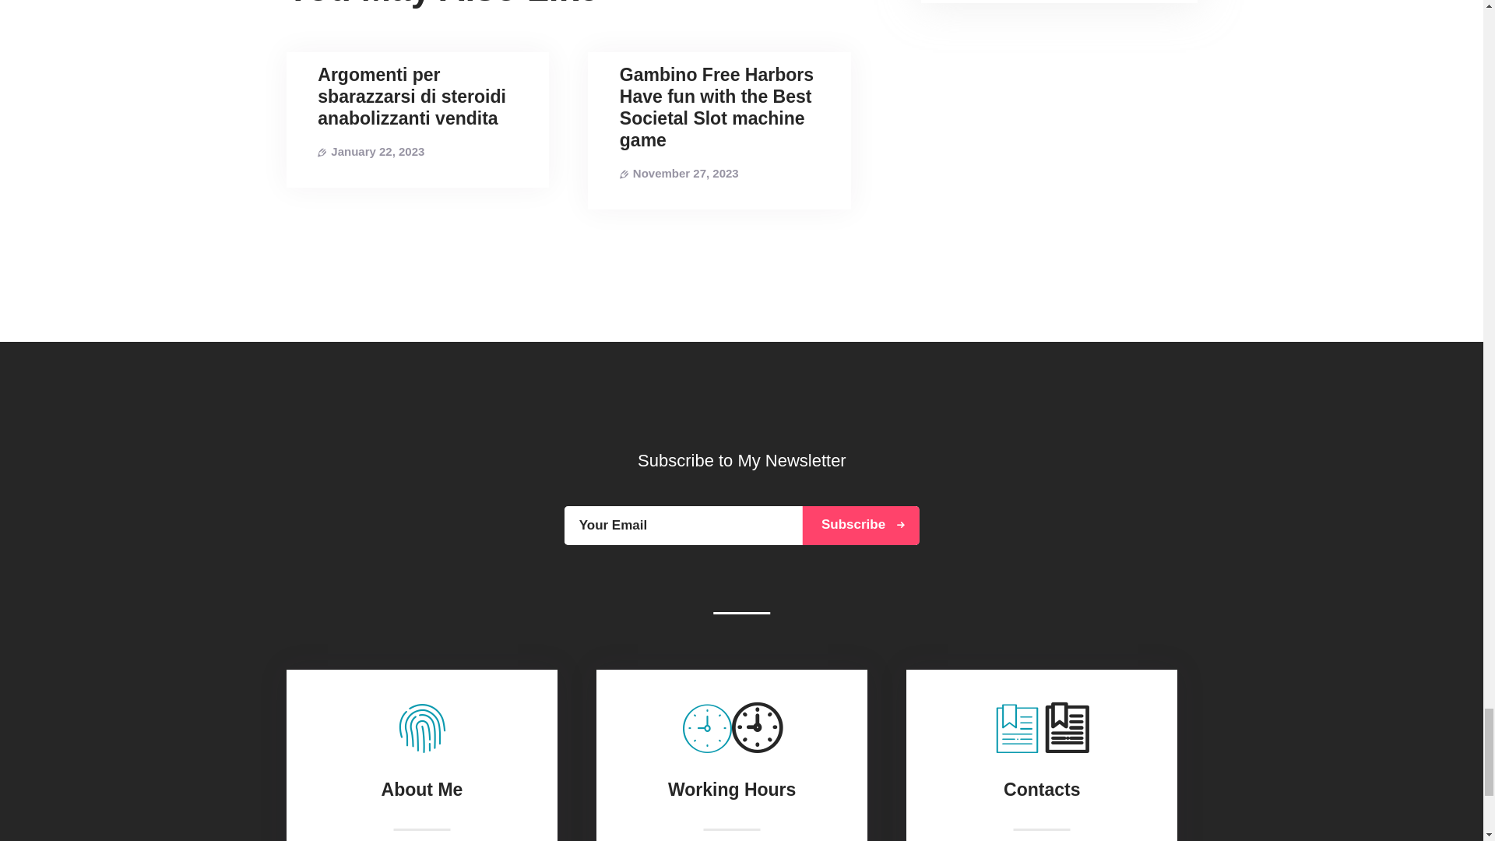  Describe the element at coordinates (377, 151) in the screenshot. I see `January 22, 2023` at that location.